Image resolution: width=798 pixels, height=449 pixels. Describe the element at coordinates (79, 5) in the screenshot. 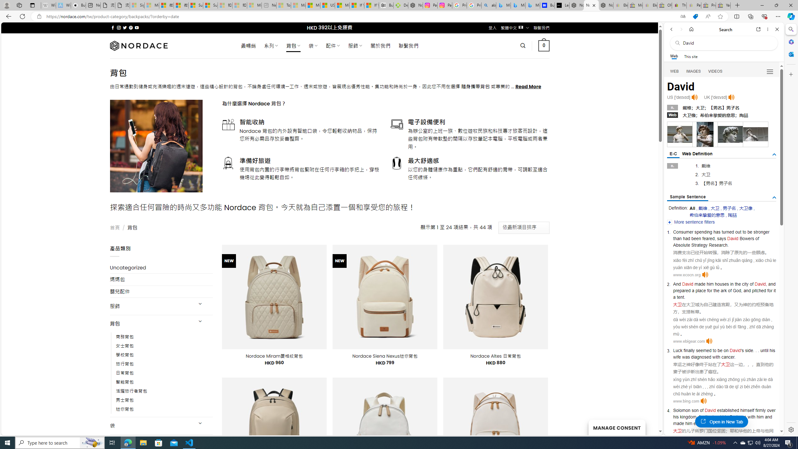

I see `Buy iPad - Apple` at that location.